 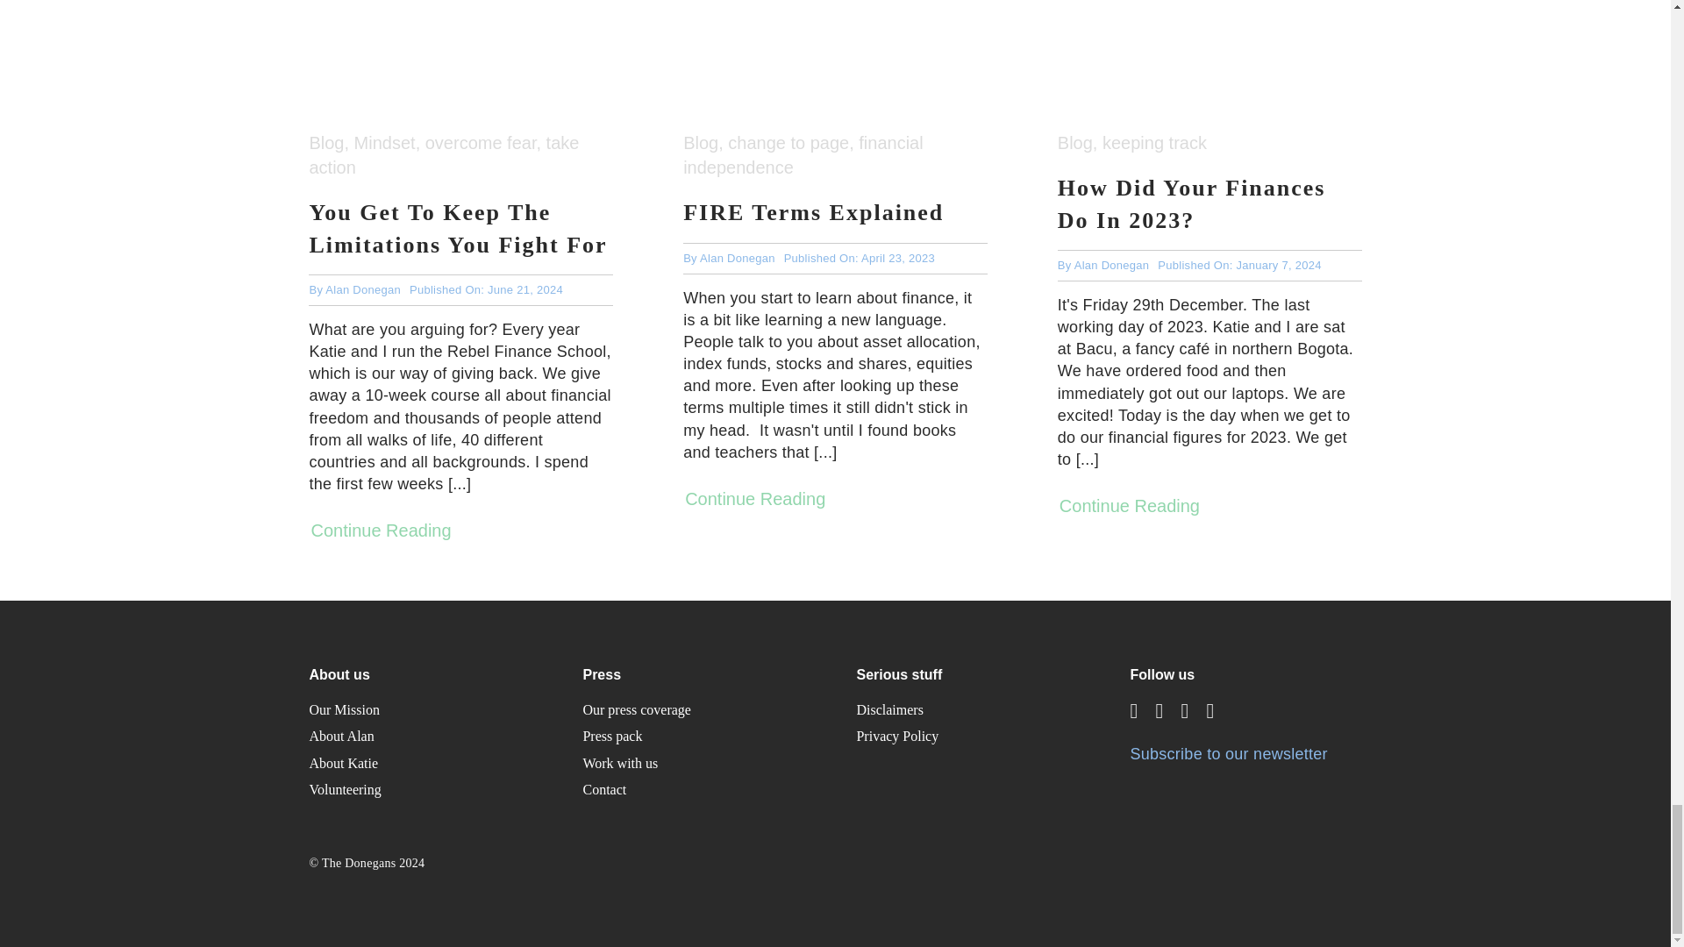 I want to click on Posts by Alan Donegan, so click(x=362, y=289).